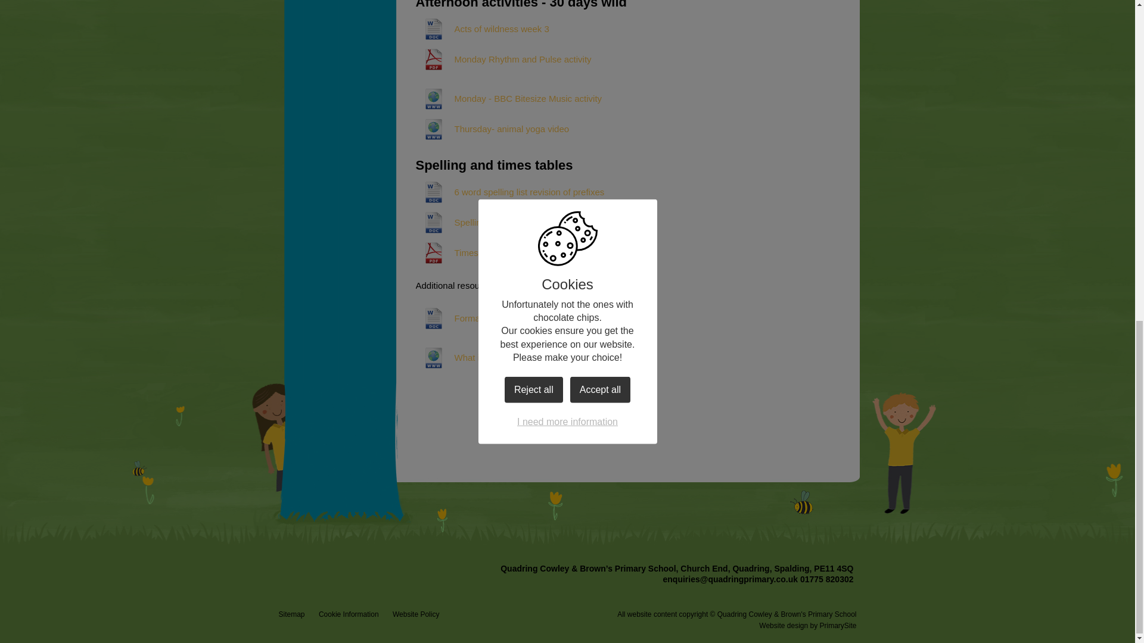  Describe the element at coordinates (510, 192) in the screenshot. I see `6 word spelling list revision of prefixes` at that location.